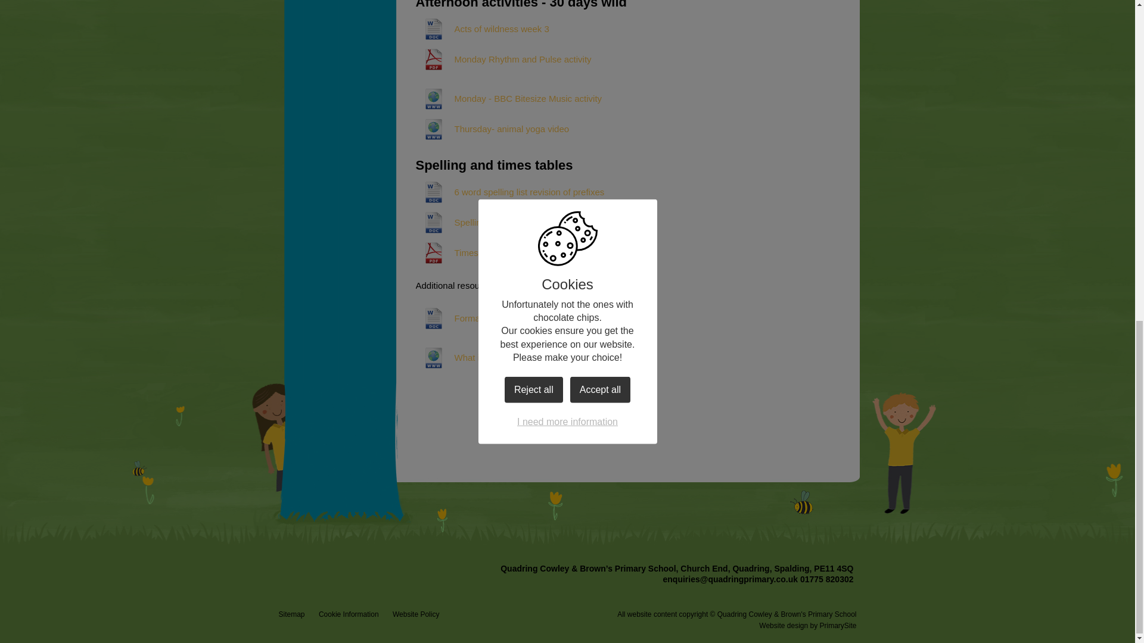  Describe the element at coordinates (510, 192) in the screenshot. I see `6 word spelling list revision of prefixes` at that location.